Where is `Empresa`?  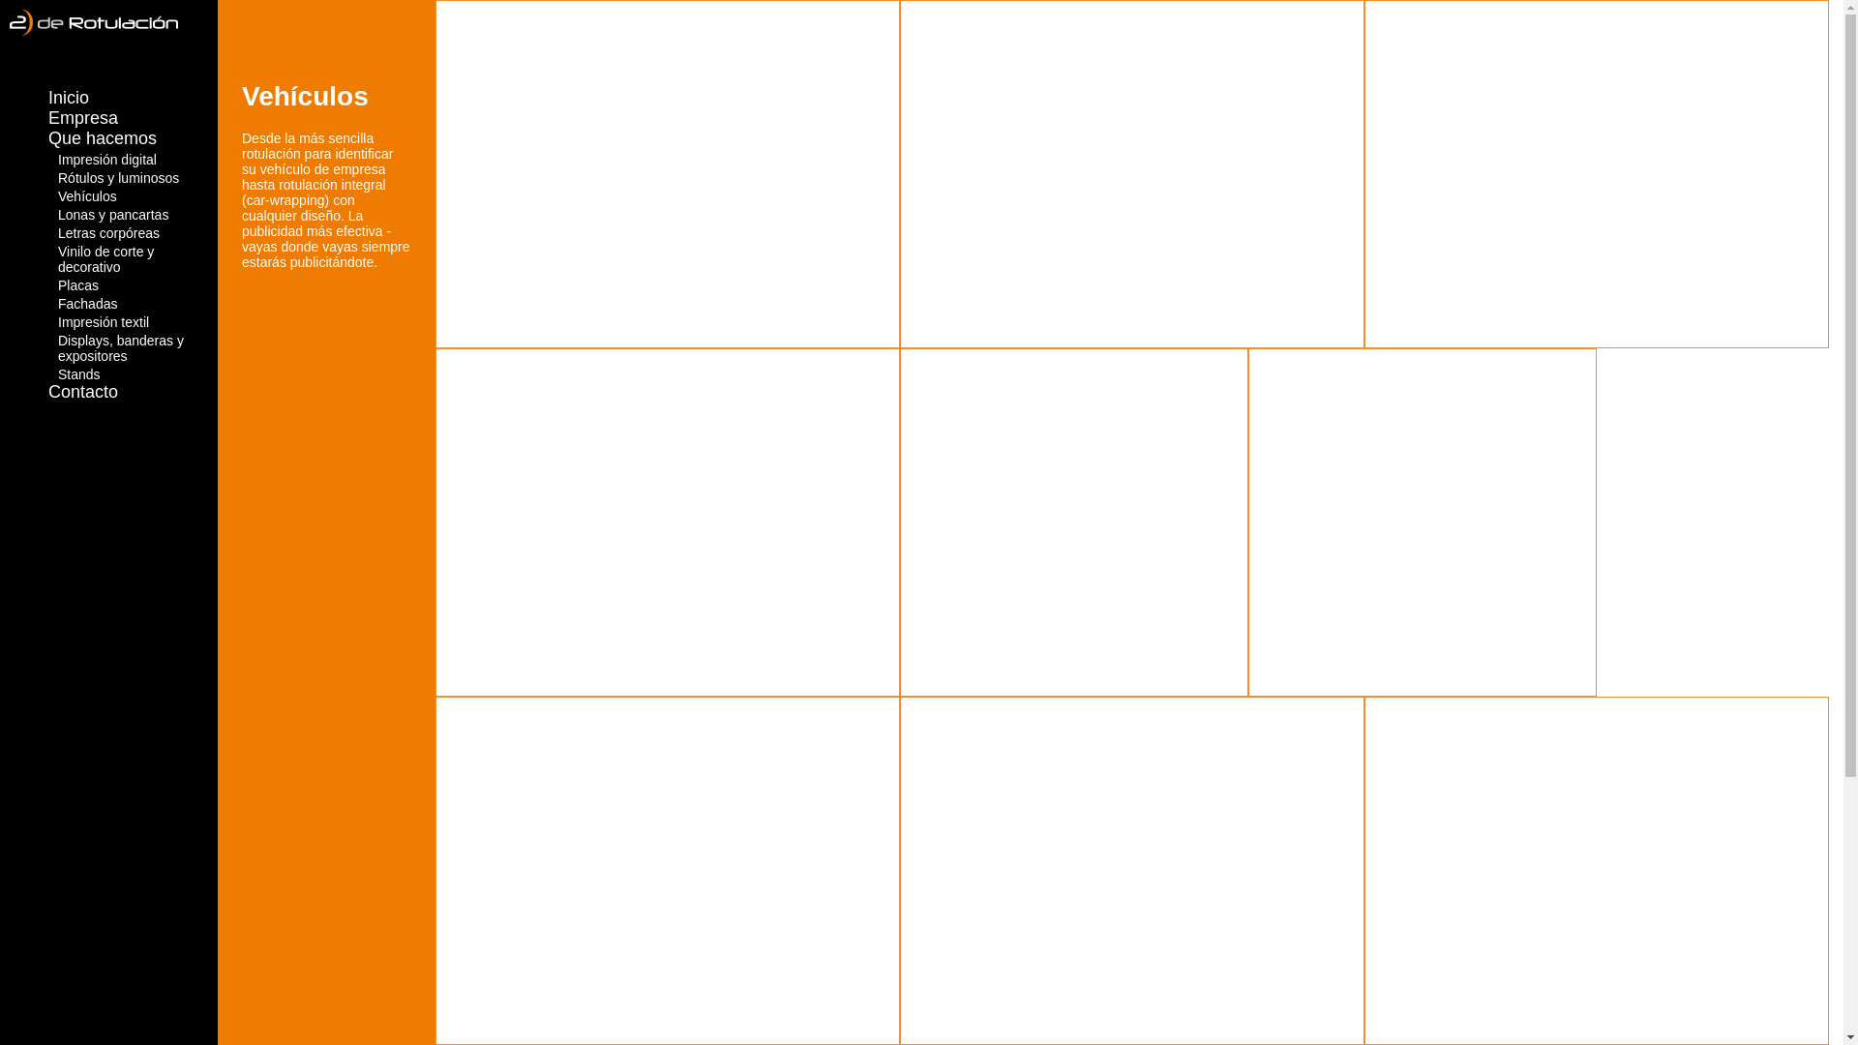 Empresa is located at coordinates (83, 118).